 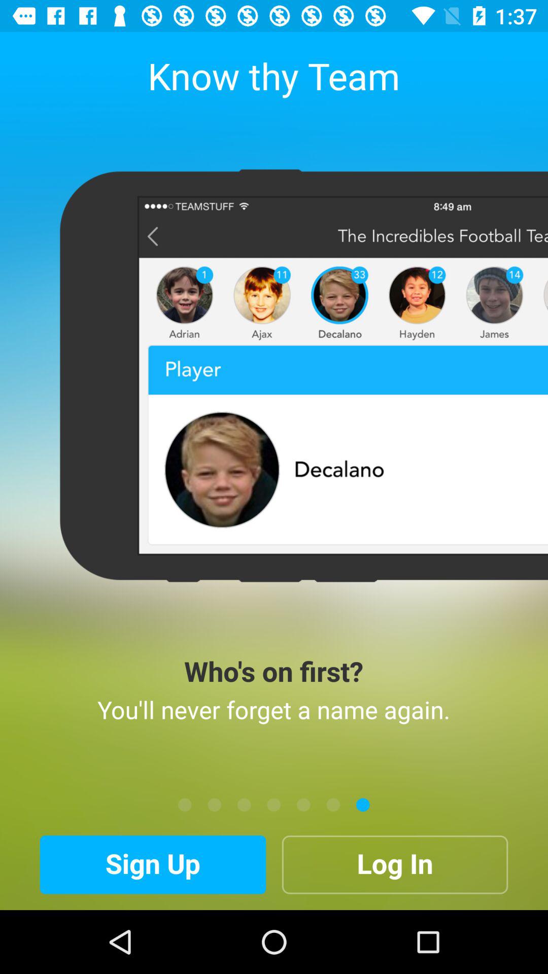 What do you see at coordinates (303, 805) in the screenshot?
I see `current page` at bounding box center [303, 805].